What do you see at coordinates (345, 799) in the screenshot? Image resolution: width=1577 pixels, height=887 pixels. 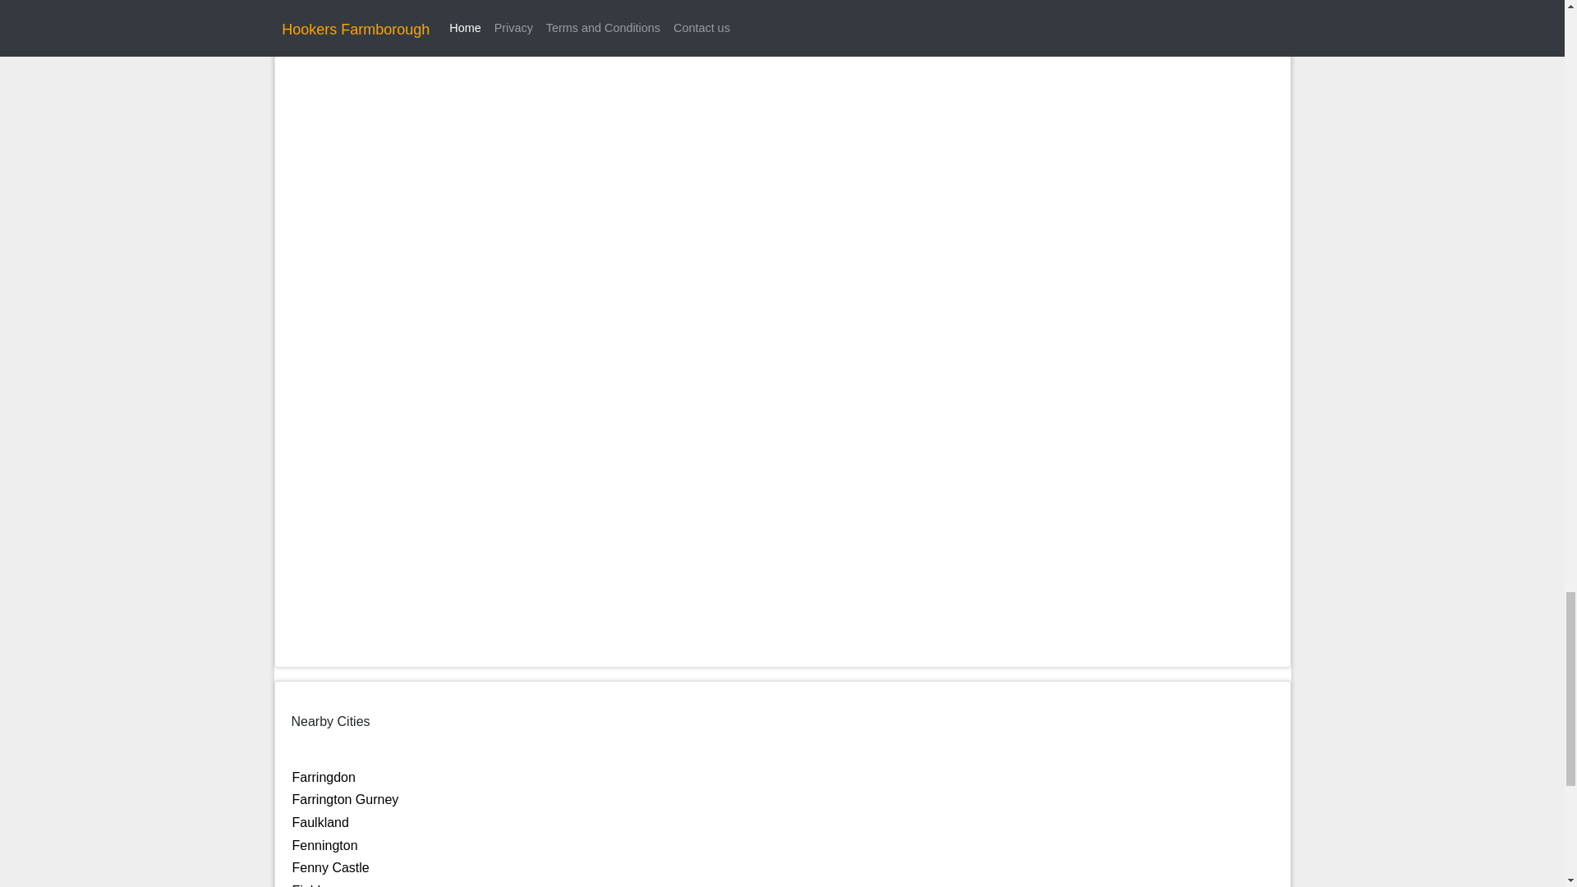 I see `Farrington Gurney` at bounding box center [345, 799].